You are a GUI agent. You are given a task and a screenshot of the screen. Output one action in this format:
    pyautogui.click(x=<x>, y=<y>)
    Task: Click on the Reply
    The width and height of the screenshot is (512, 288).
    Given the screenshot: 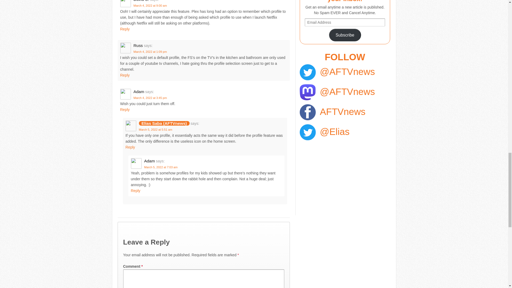 What is the action you would take?
    pyautogui.click(x=125, y=109)
    